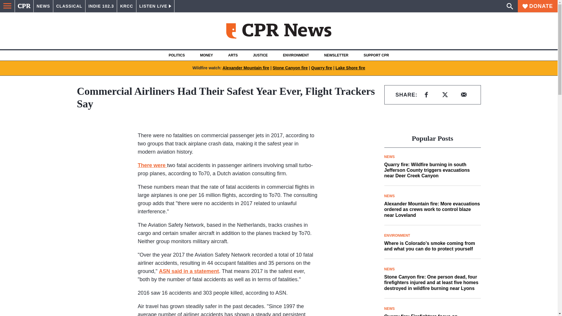  Describe the element at coordinates (69, 6) in the screenshot. I see `CLASSICAL` at that location.